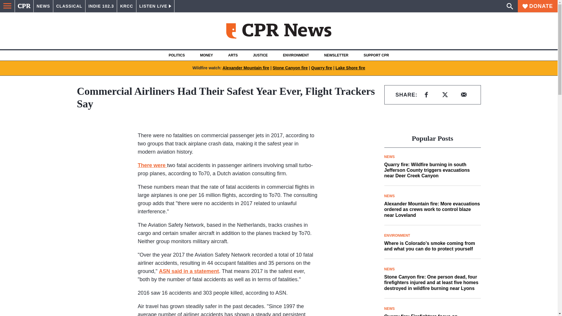  Describe the element at coordinates (69, 6) in the screenshot. I see `CLASSICAL` at that location.